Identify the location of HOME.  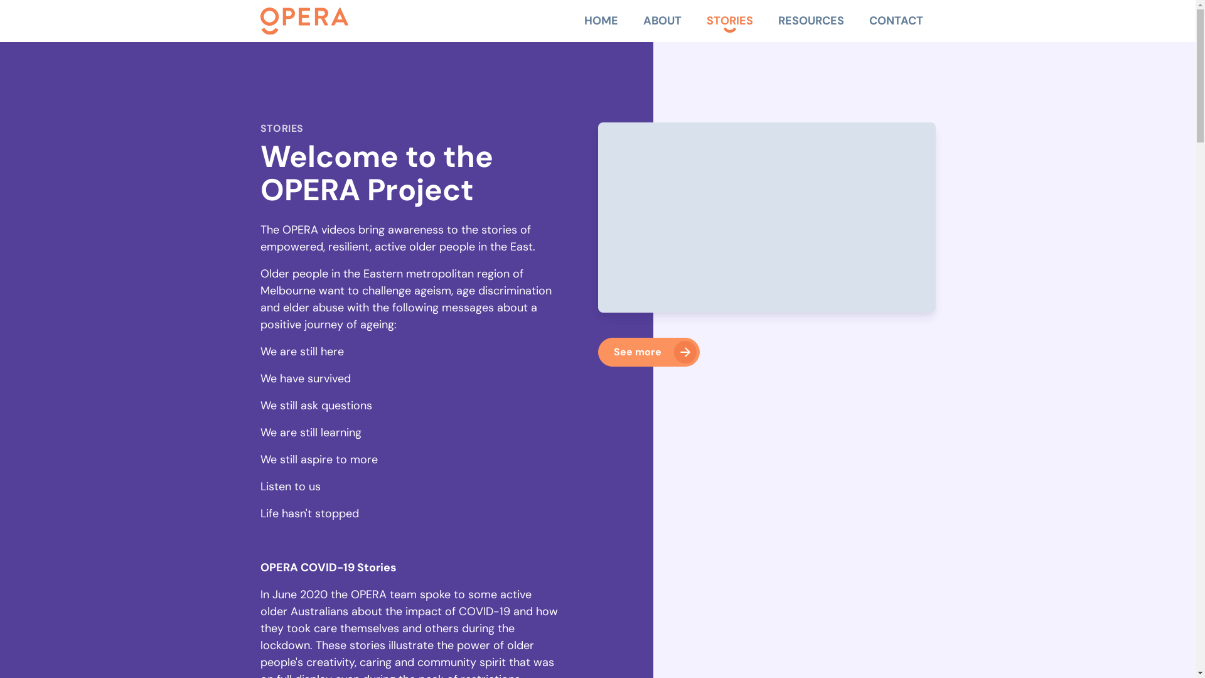
(601, 21).